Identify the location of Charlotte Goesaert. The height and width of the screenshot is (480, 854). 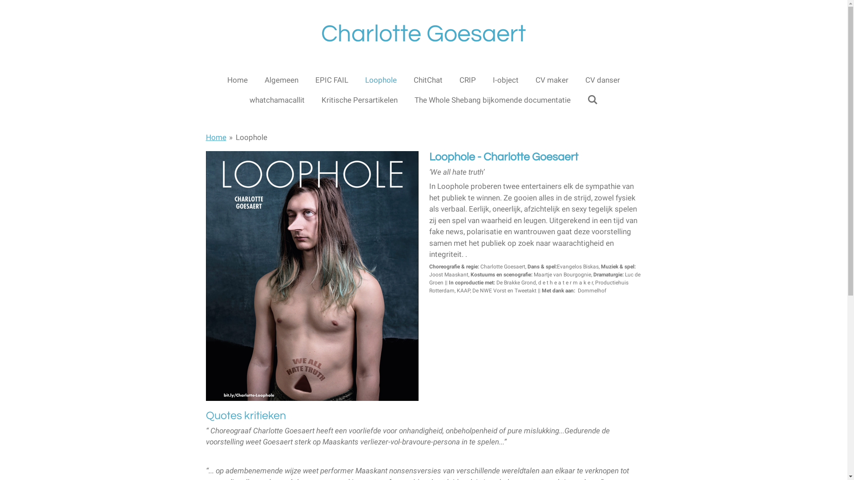
(423, 34).